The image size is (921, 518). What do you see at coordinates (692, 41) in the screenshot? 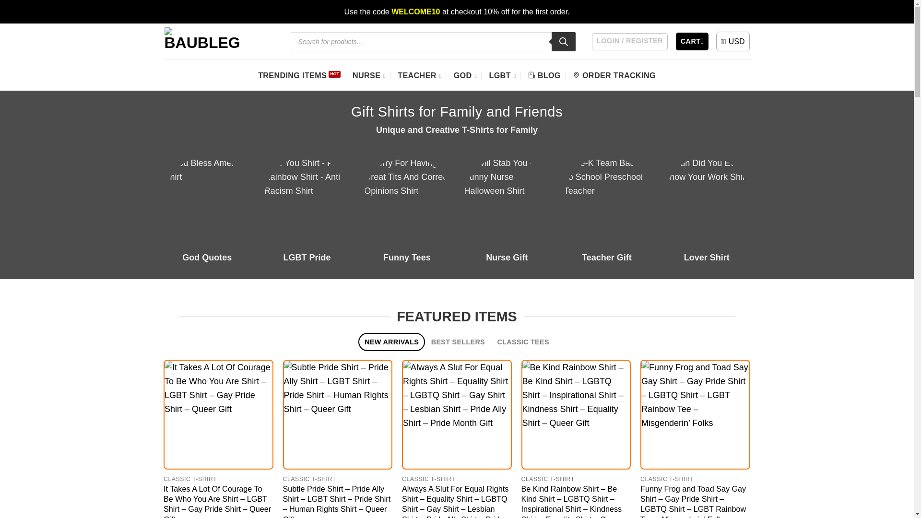
I see `CART` at bounding box center [692, 41].